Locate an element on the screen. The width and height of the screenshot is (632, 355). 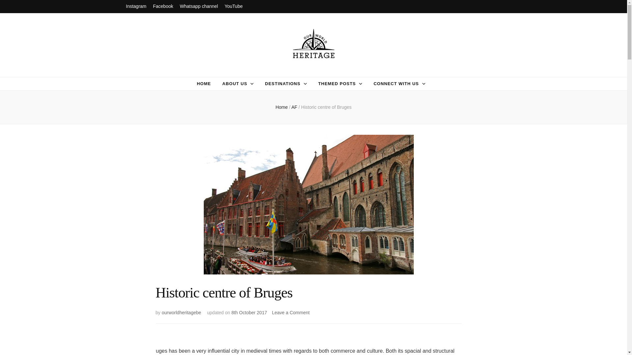
HOME is located at coordinates (204, 83).